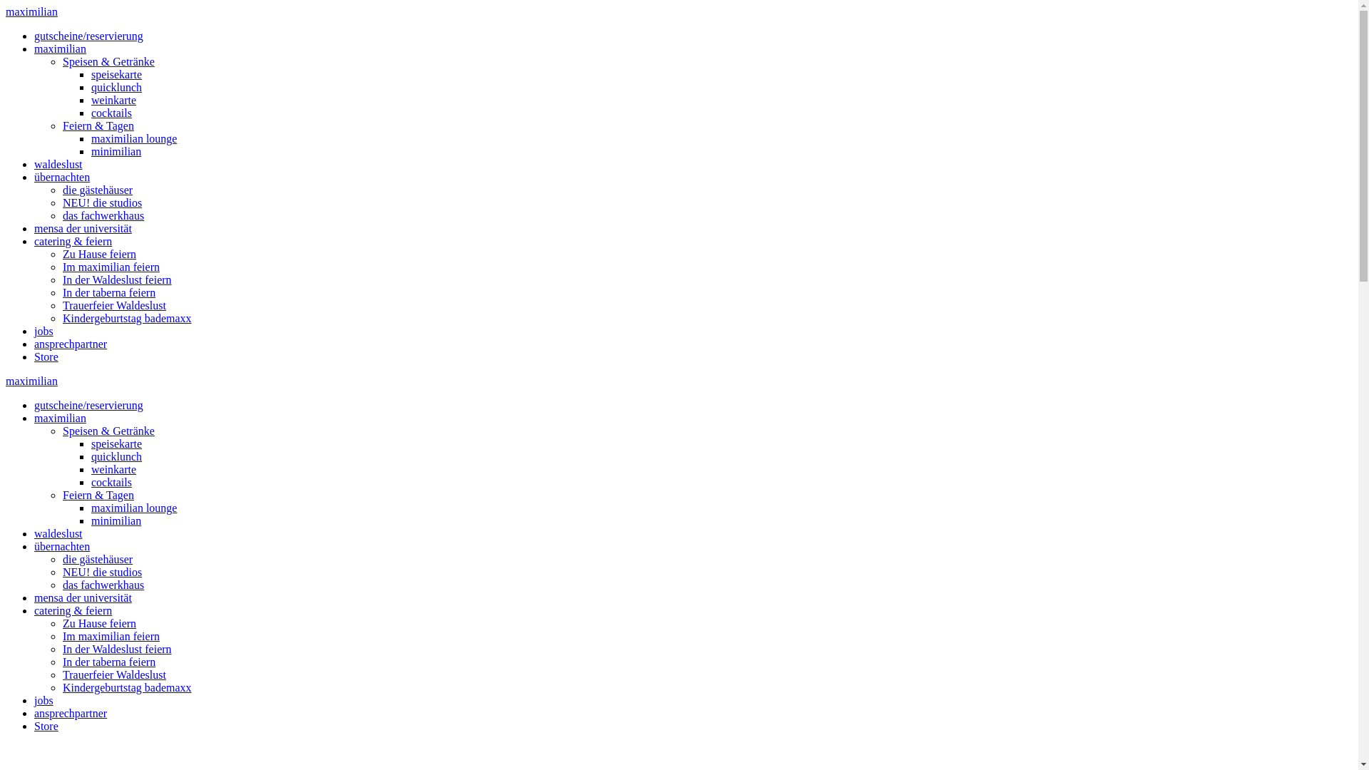 The image size is (1369, 770). Describe the element at coordinates (117, 279) in the screenshot. I see `In der Waldeslust feiern` at that location.